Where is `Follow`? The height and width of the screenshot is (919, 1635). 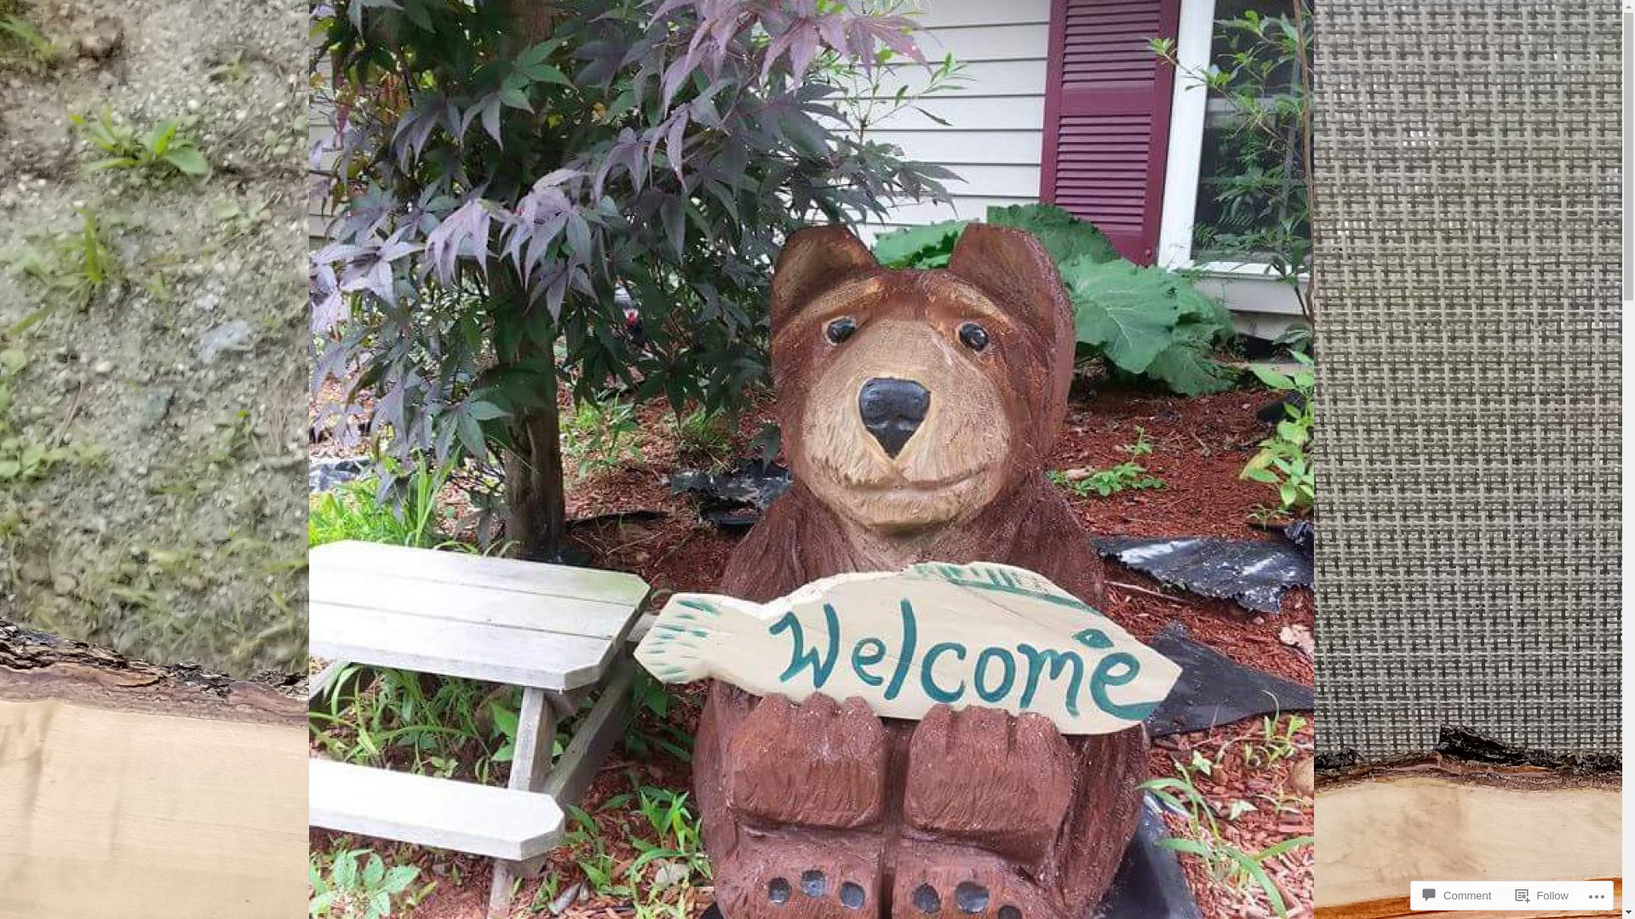
Follow is located at coordinates (1542, 895).